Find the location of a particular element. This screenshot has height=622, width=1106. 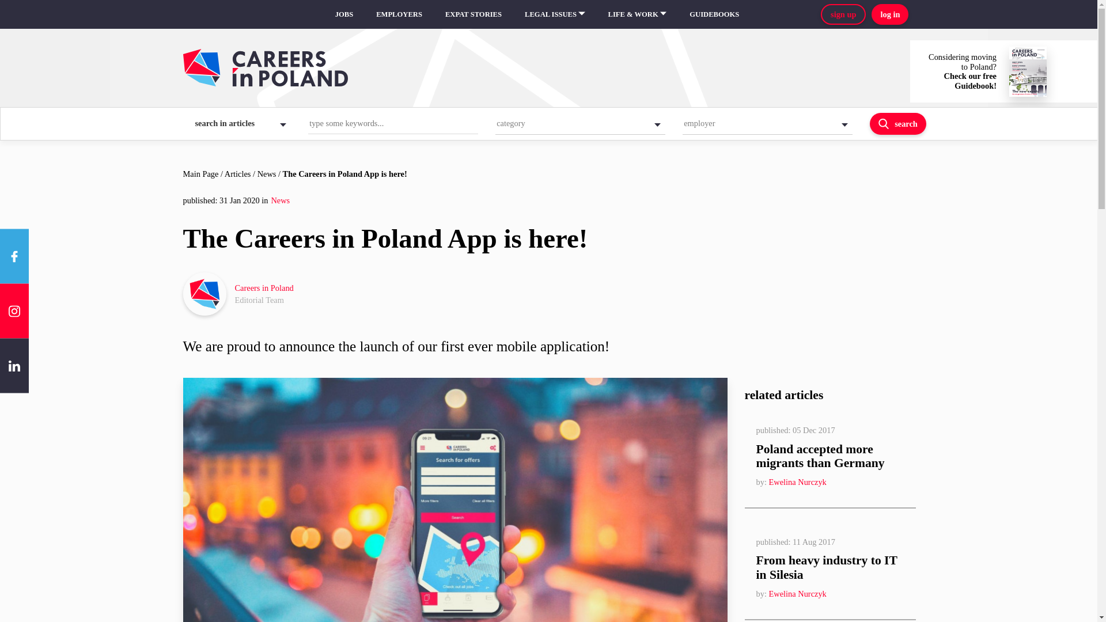

EMPLOYERS is located at coordinates (474, 14).